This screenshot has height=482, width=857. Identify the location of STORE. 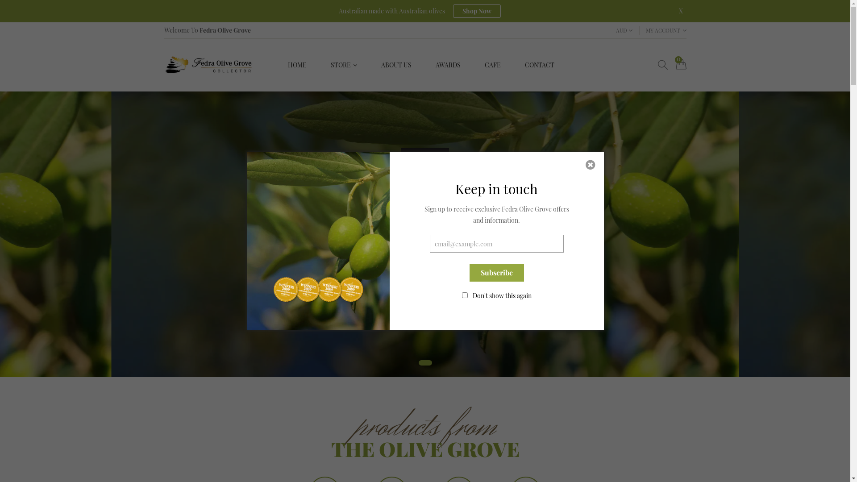
(344, 65).